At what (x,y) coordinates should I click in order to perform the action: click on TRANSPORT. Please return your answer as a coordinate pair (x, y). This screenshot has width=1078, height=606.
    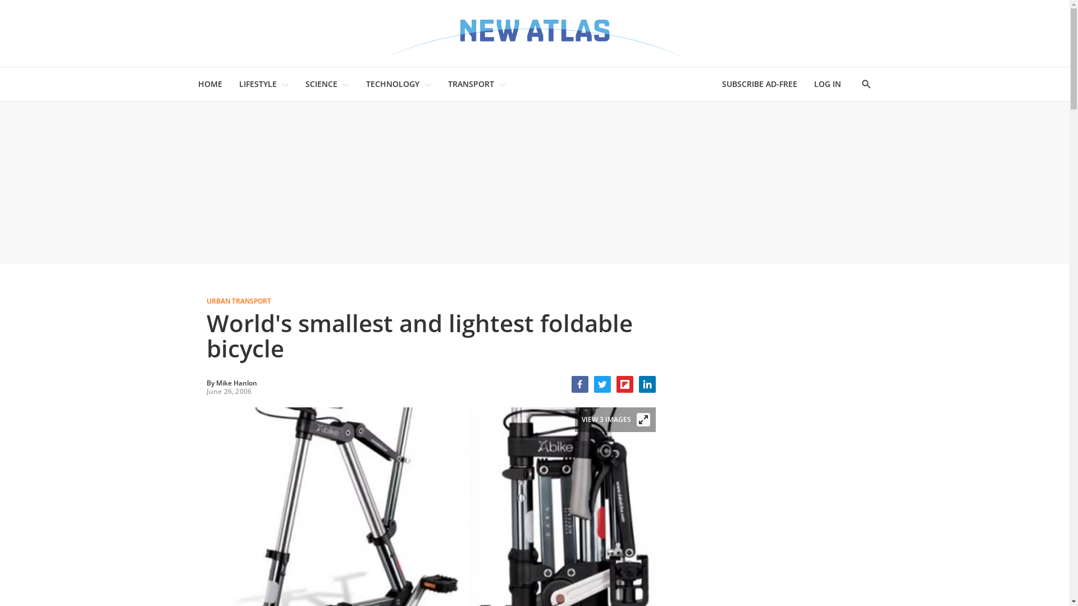
    Looking at the image, I should click on (471, 84).